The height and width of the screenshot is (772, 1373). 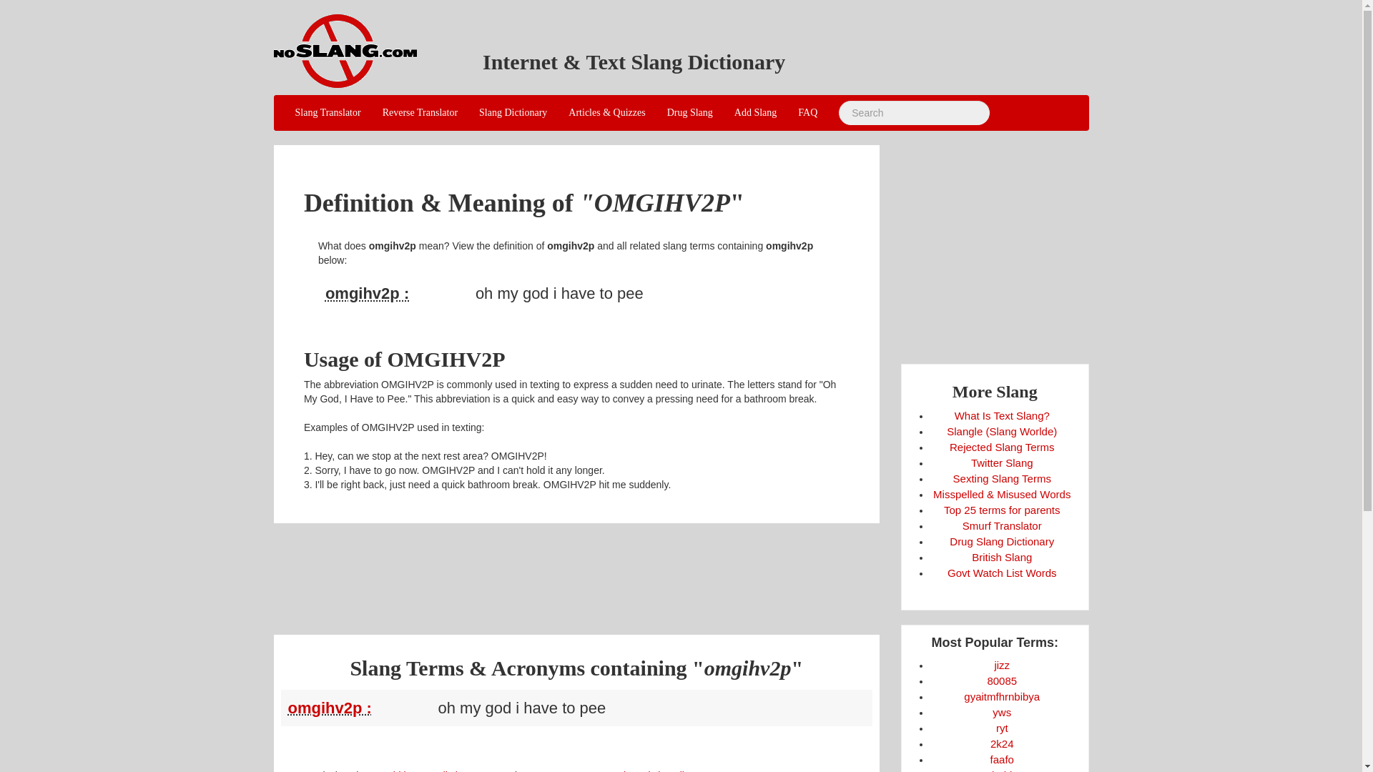 I want to click on rejected slang list, so click(x=654, y=771).